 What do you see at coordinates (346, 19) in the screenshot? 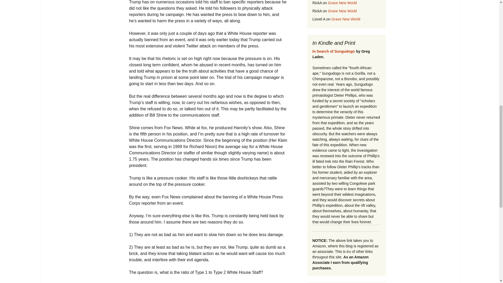
I see `Grave New World` at bounding box center [346, 19].